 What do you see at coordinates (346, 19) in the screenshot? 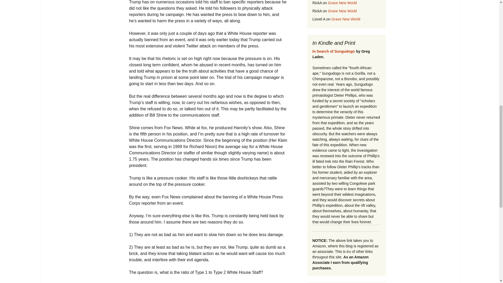
I see `Grave New World` at bounding box center [346, 19].